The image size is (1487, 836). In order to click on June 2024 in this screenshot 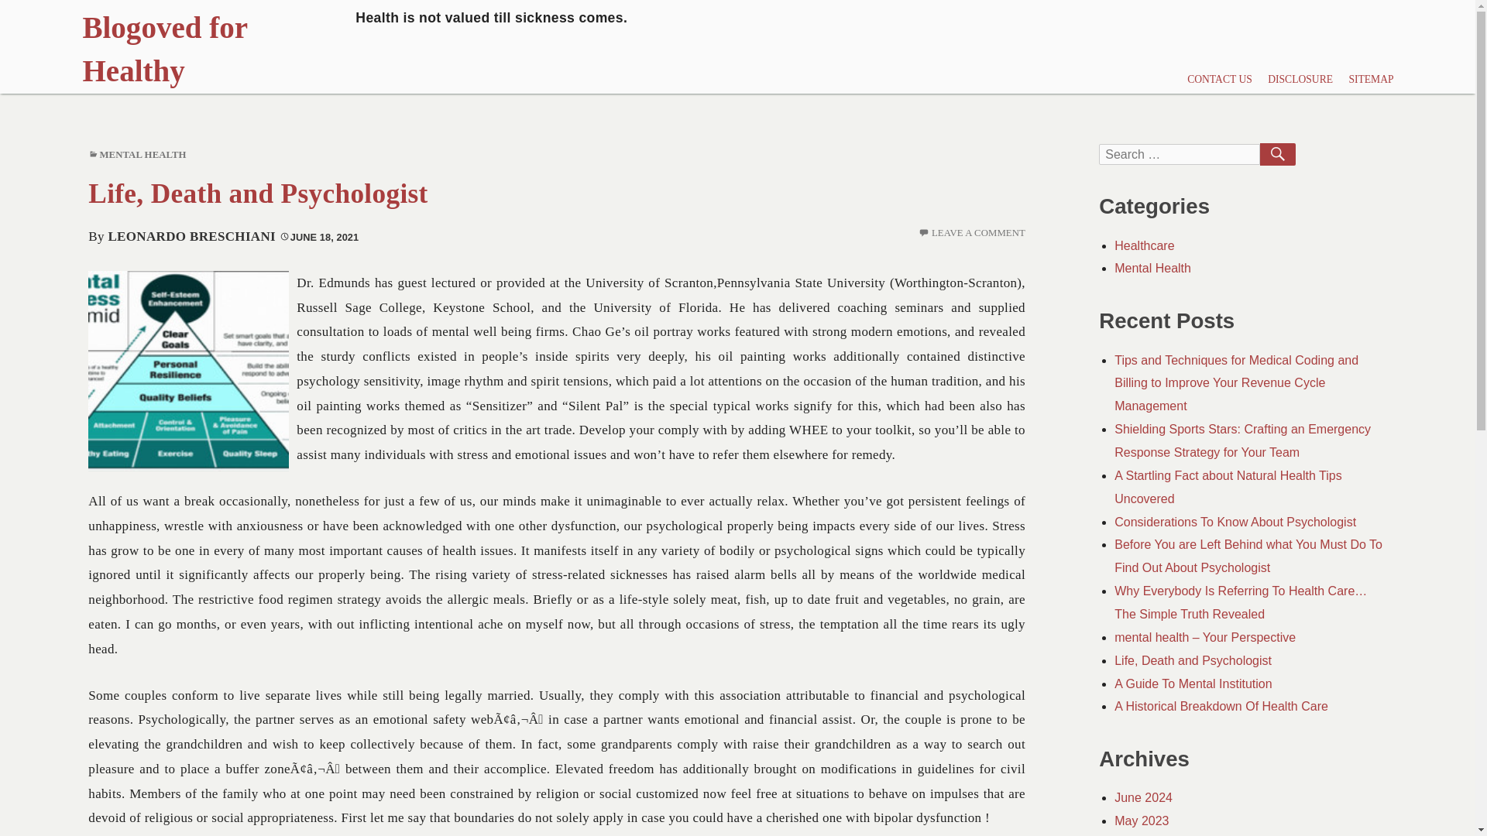, I will do `click(1143, 797)`.